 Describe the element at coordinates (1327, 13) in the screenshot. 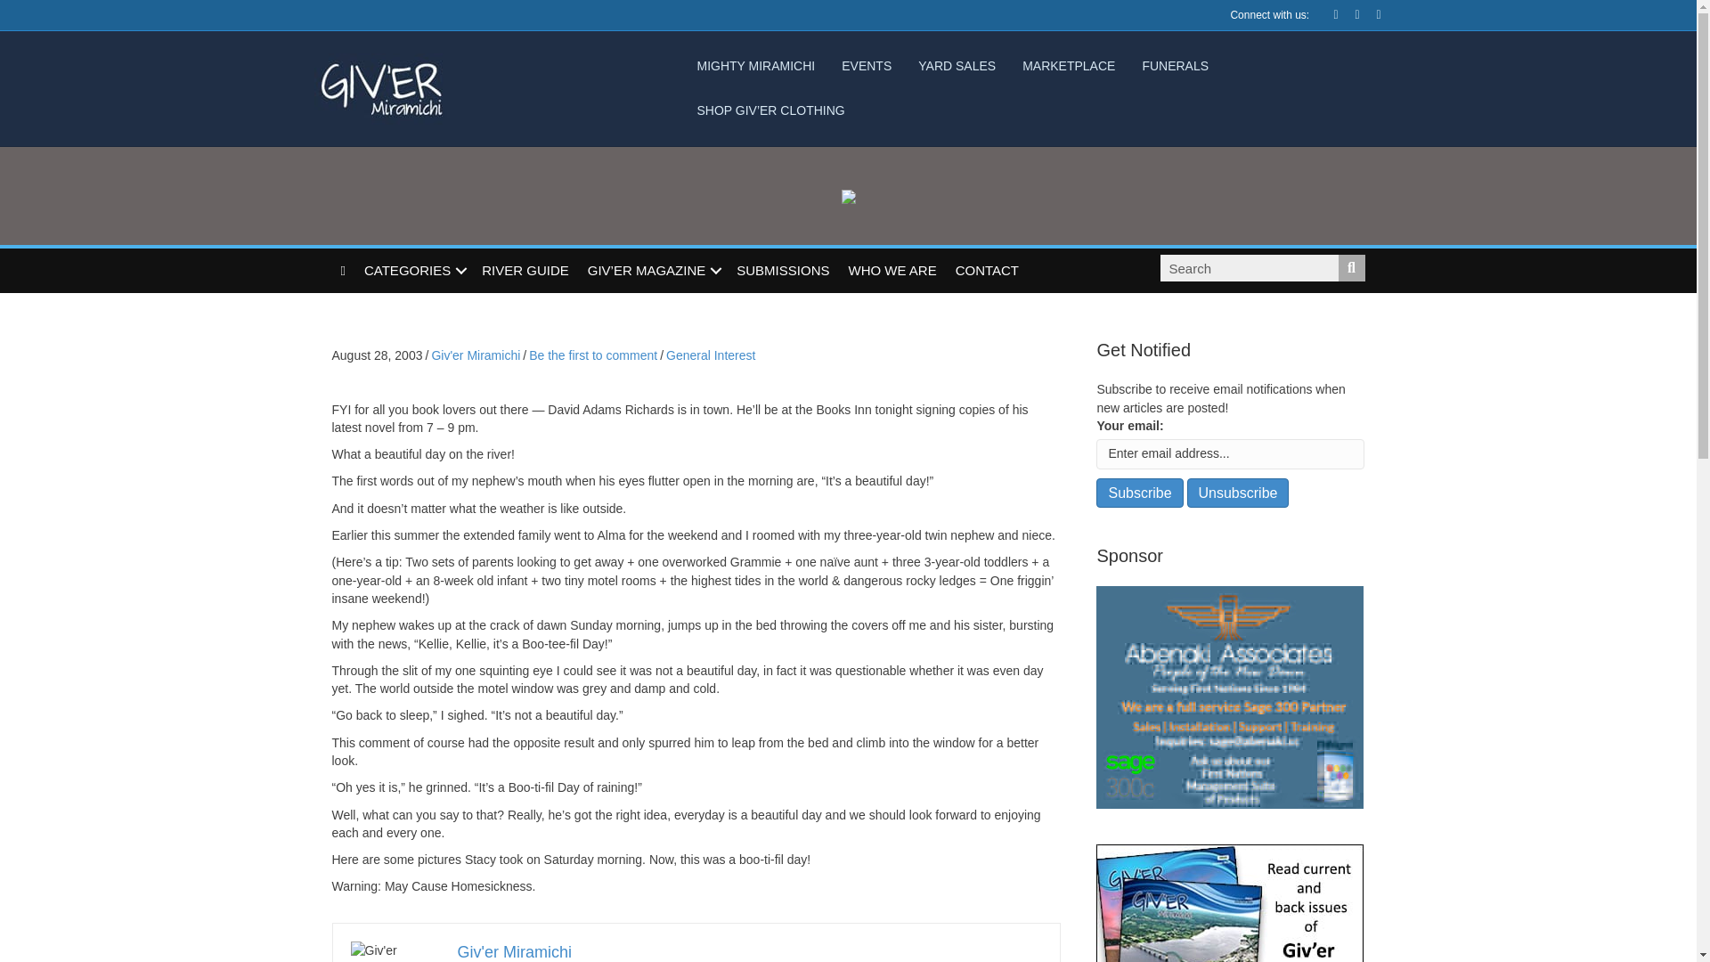

I see `Facebook` at that location.